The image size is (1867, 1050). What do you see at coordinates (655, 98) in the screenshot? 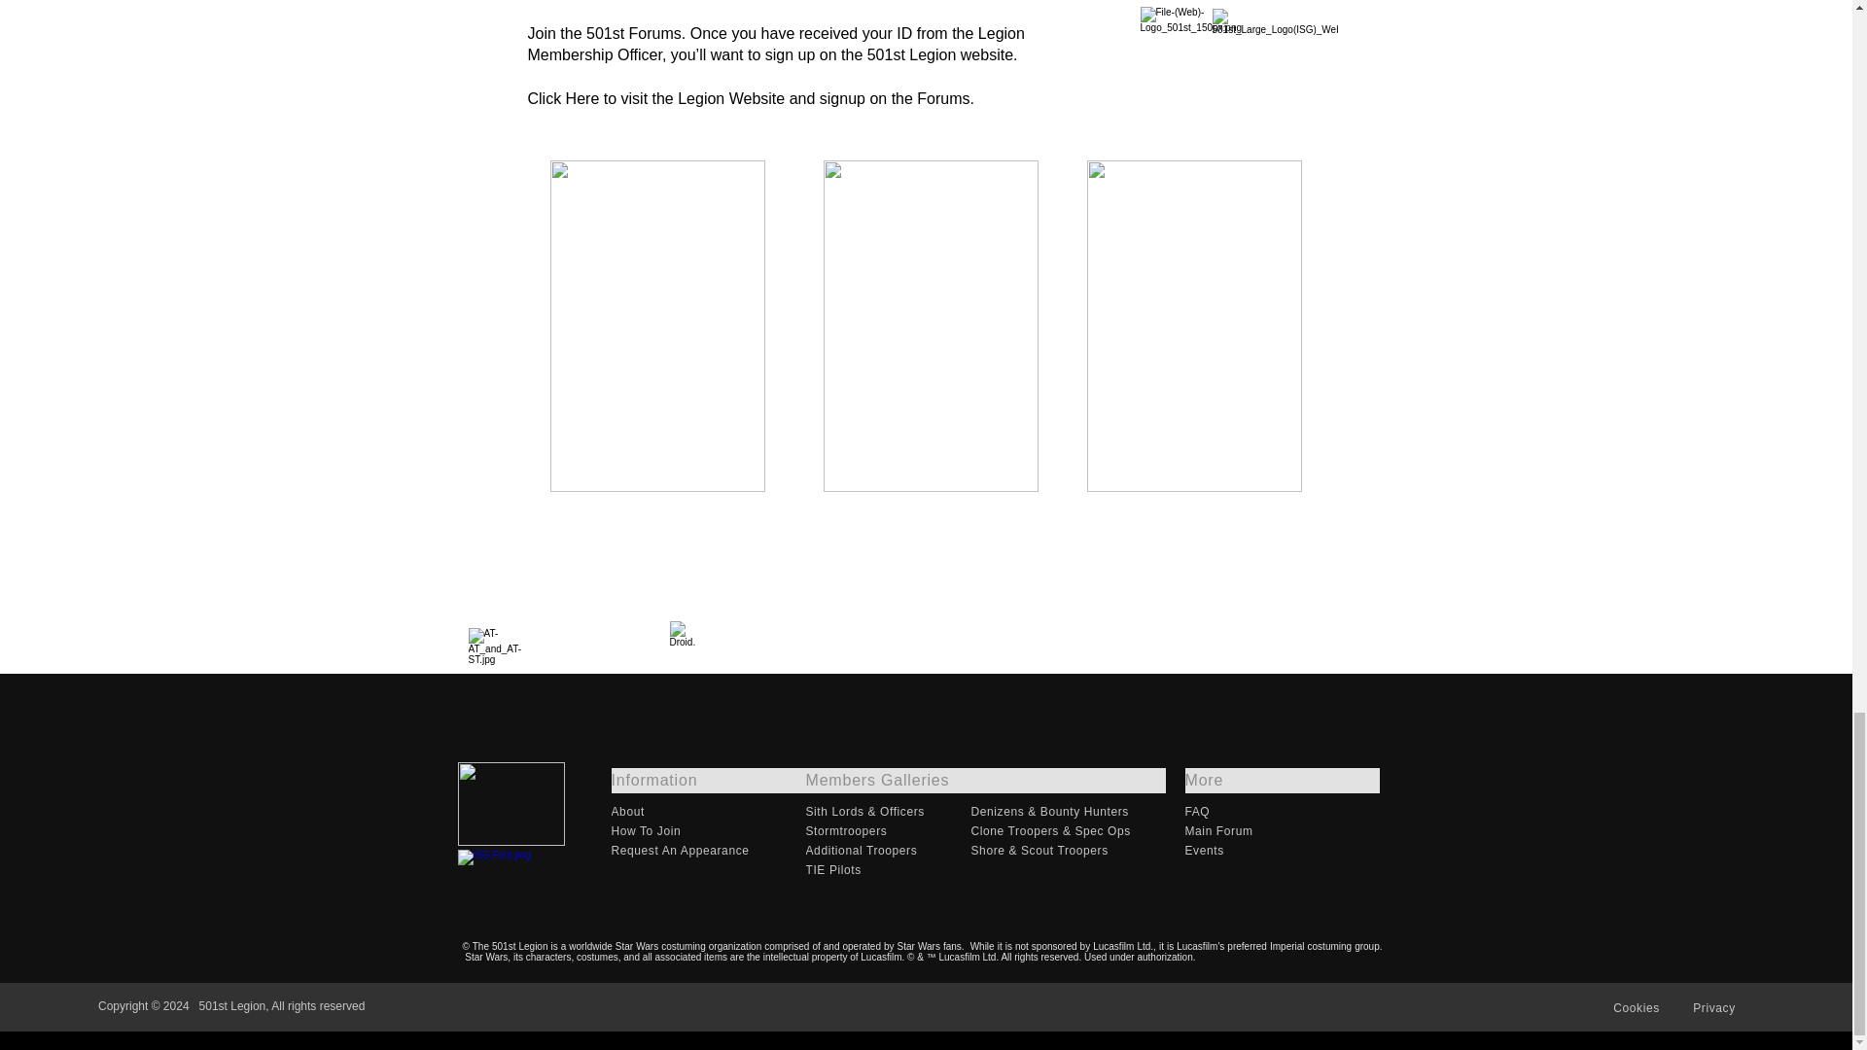
I see `Click Here to visit the Legion Website` at bounding box center [655, 98].